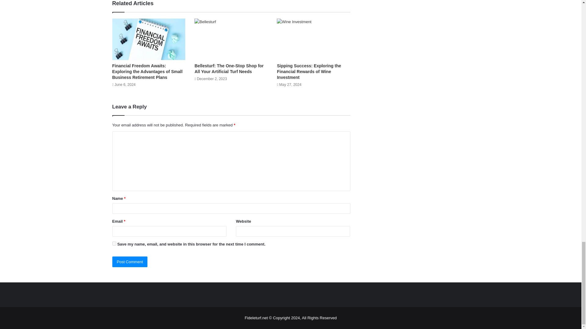 The width and height of the screenshot is (586, 329). I want to click on yes, so click(114, 243).